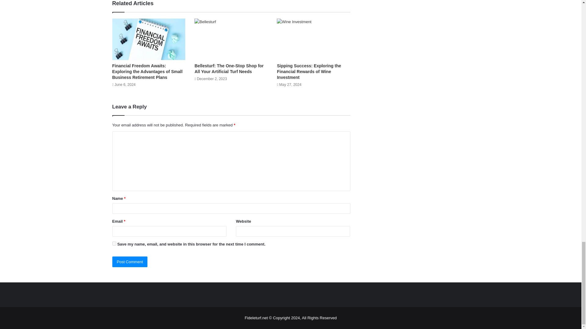 The width and height of the screenshot is (586, 329). I want to click on yes, so click(114, 243).